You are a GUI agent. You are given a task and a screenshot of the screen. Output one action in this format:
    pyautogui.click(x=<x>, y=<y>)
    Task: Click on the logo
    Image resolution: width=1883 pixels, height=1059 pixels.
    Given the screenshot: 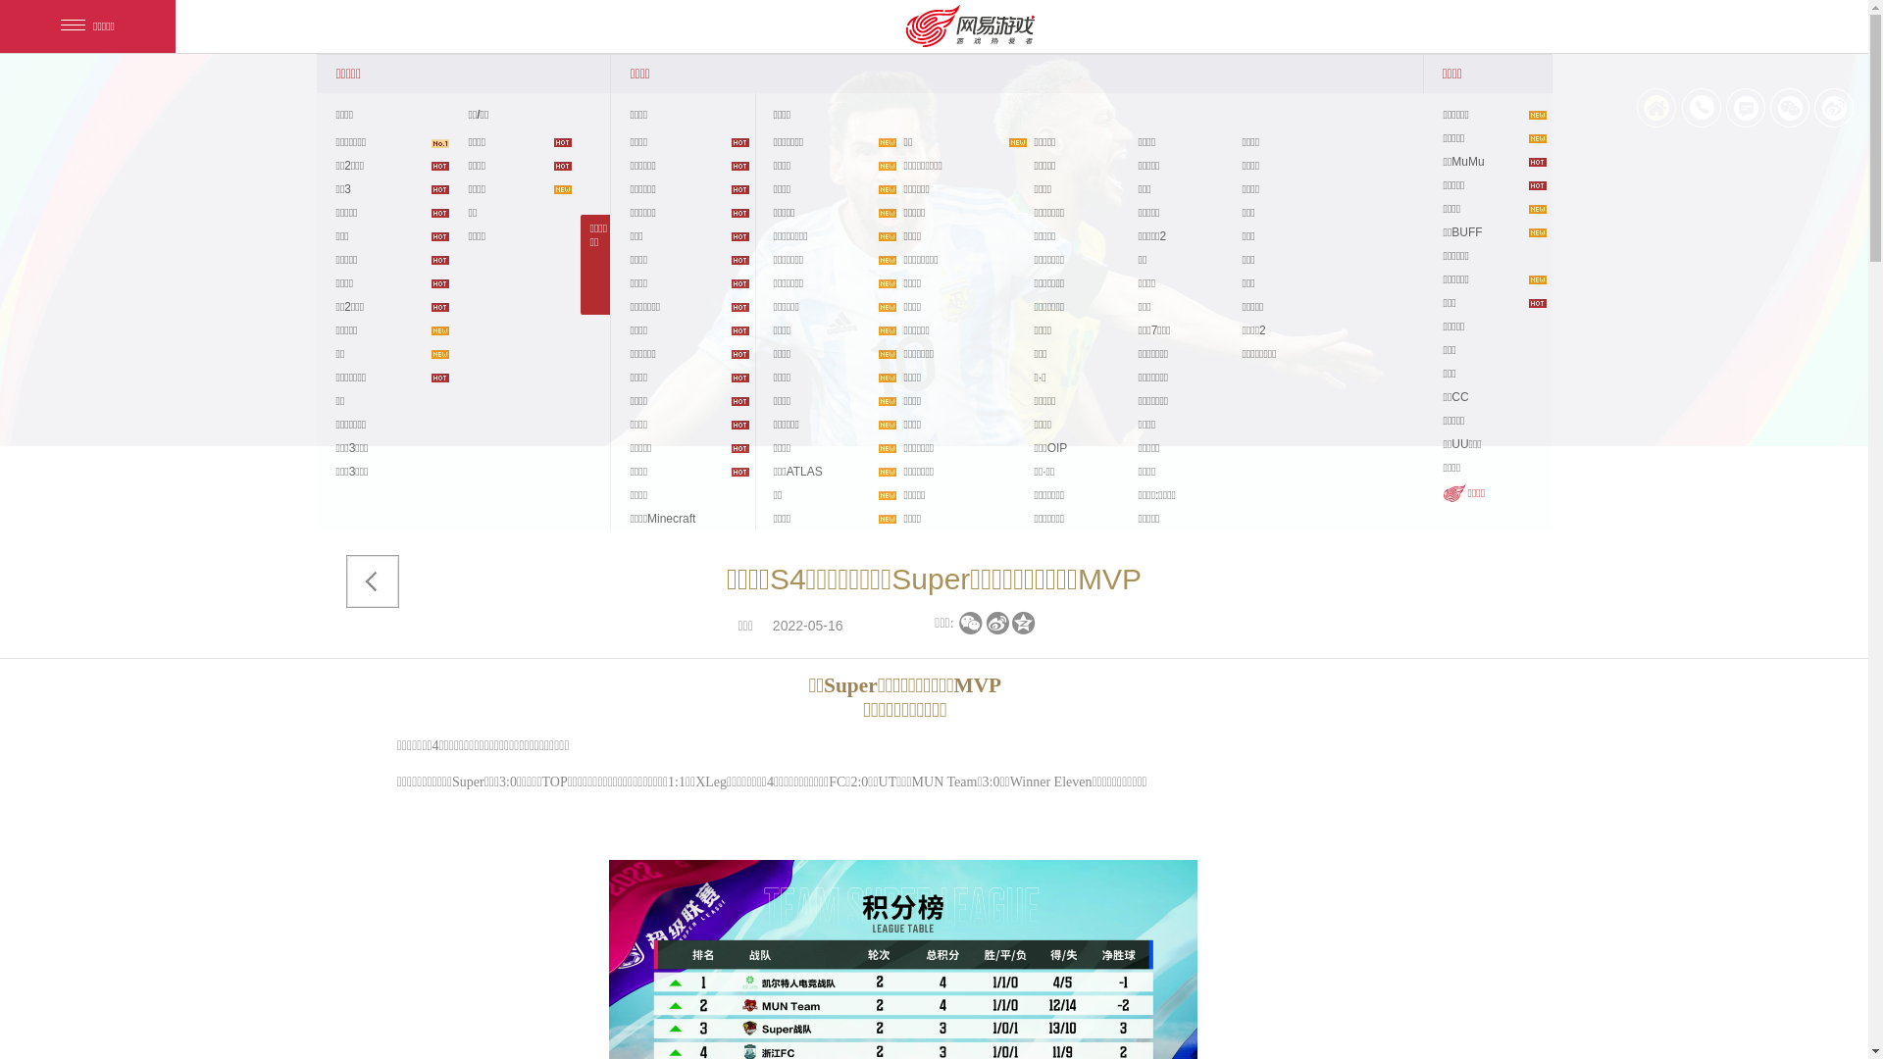 What is the action you would take?
    pyautogui.click(x=117, y=97)
    